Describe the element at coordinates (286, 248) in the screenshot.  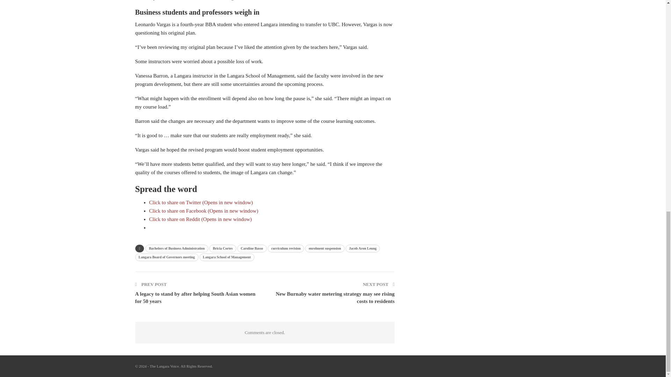
I see `curriculum revision` at that location.